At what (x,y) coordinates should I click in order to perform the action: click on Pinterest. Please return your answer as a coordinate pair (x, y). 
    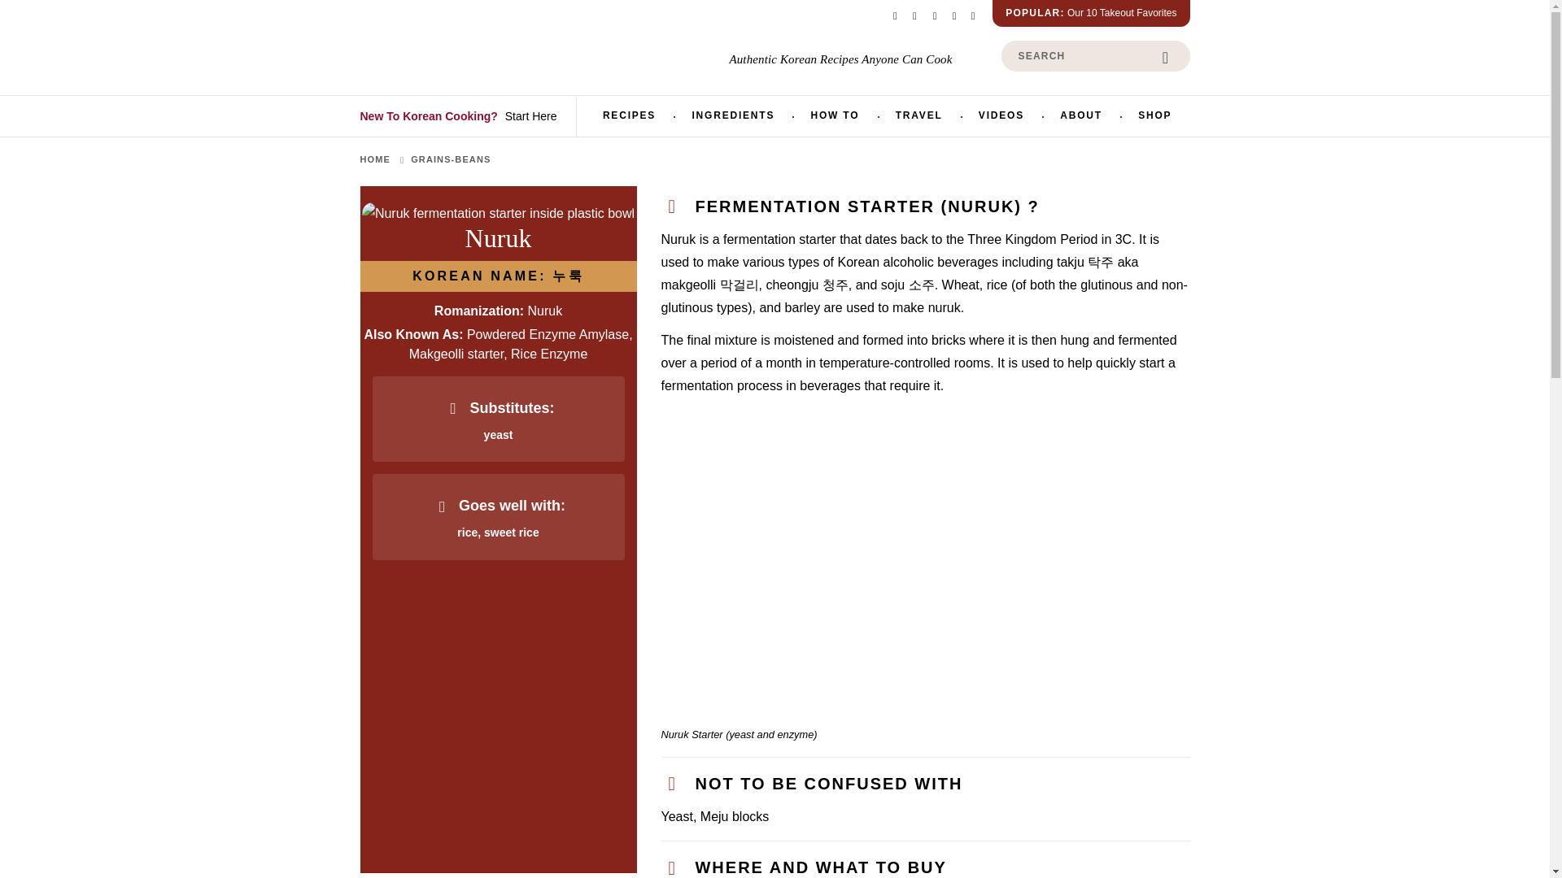
    Looking at the image, I should click on (934, 15).